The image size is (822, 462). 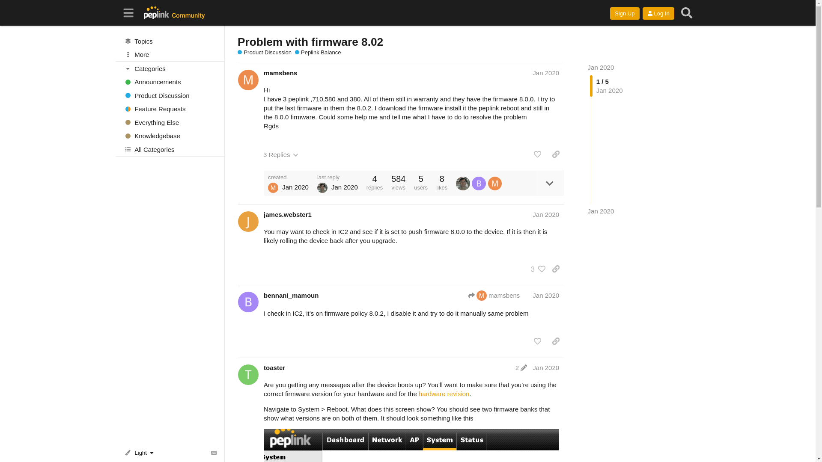 I want to click on Log In, so click(x=658, y=14).